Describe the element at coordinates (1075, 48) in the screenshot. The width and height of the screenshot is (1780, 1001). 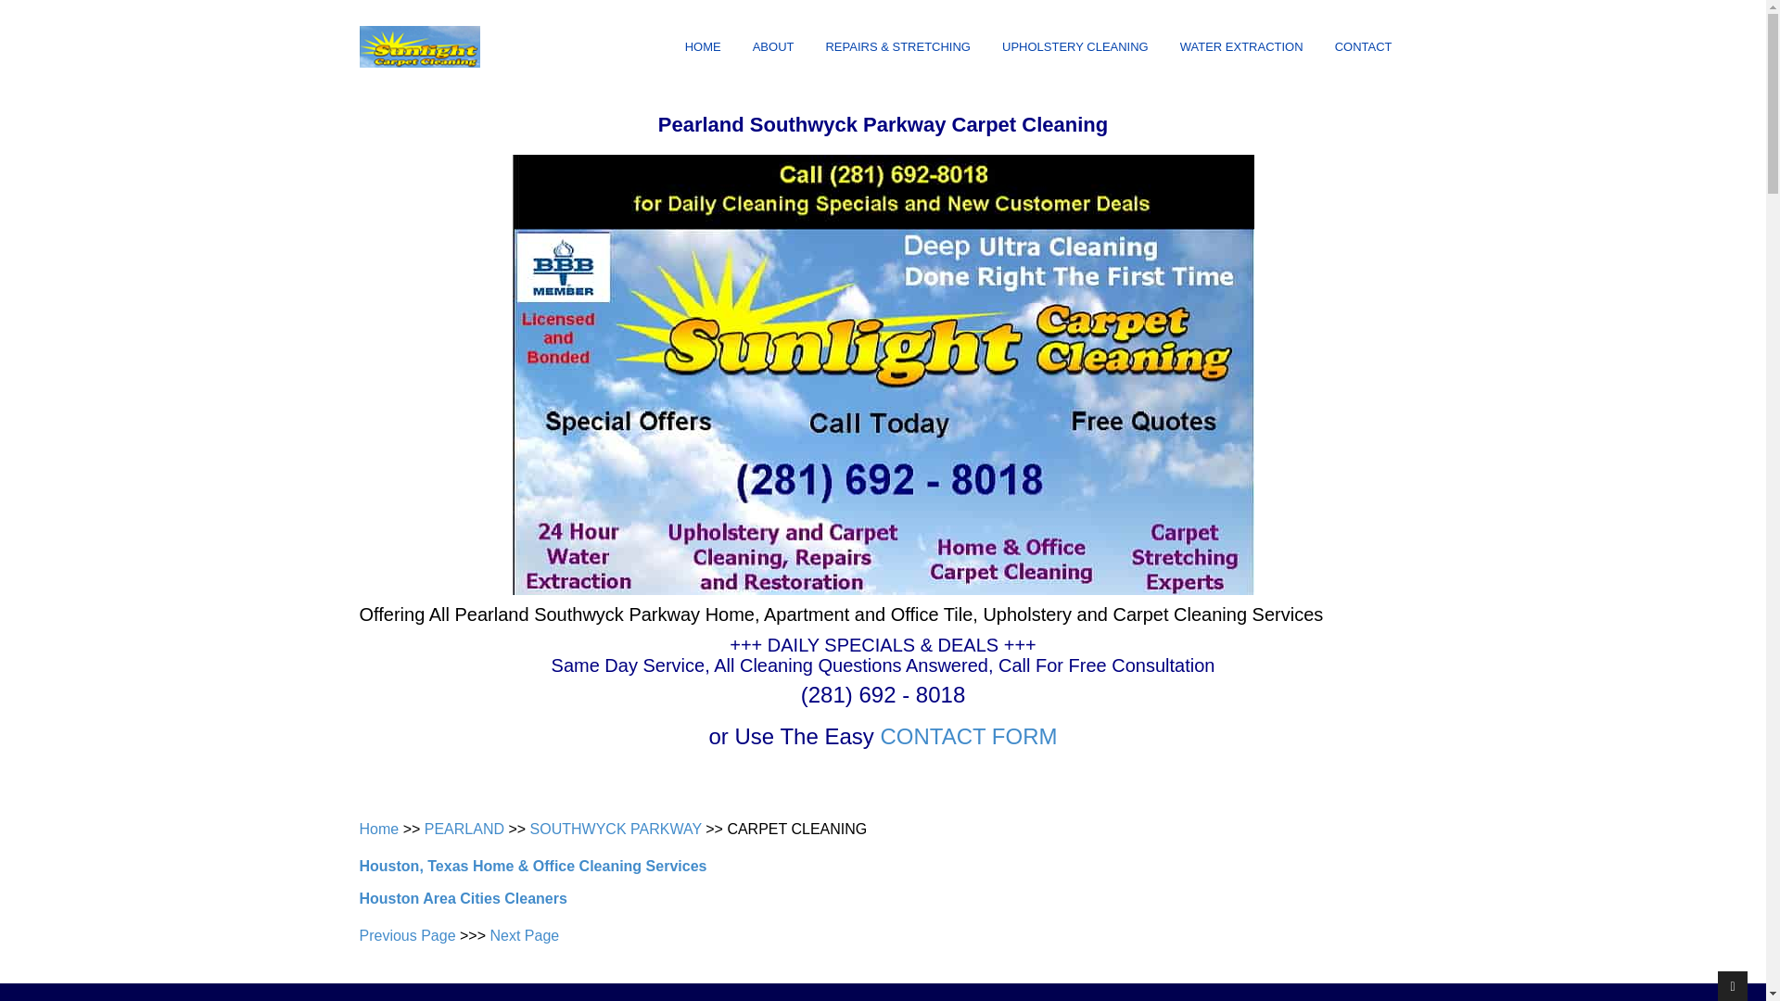
I see `UPHOLSTERY CLEANING` at that location.